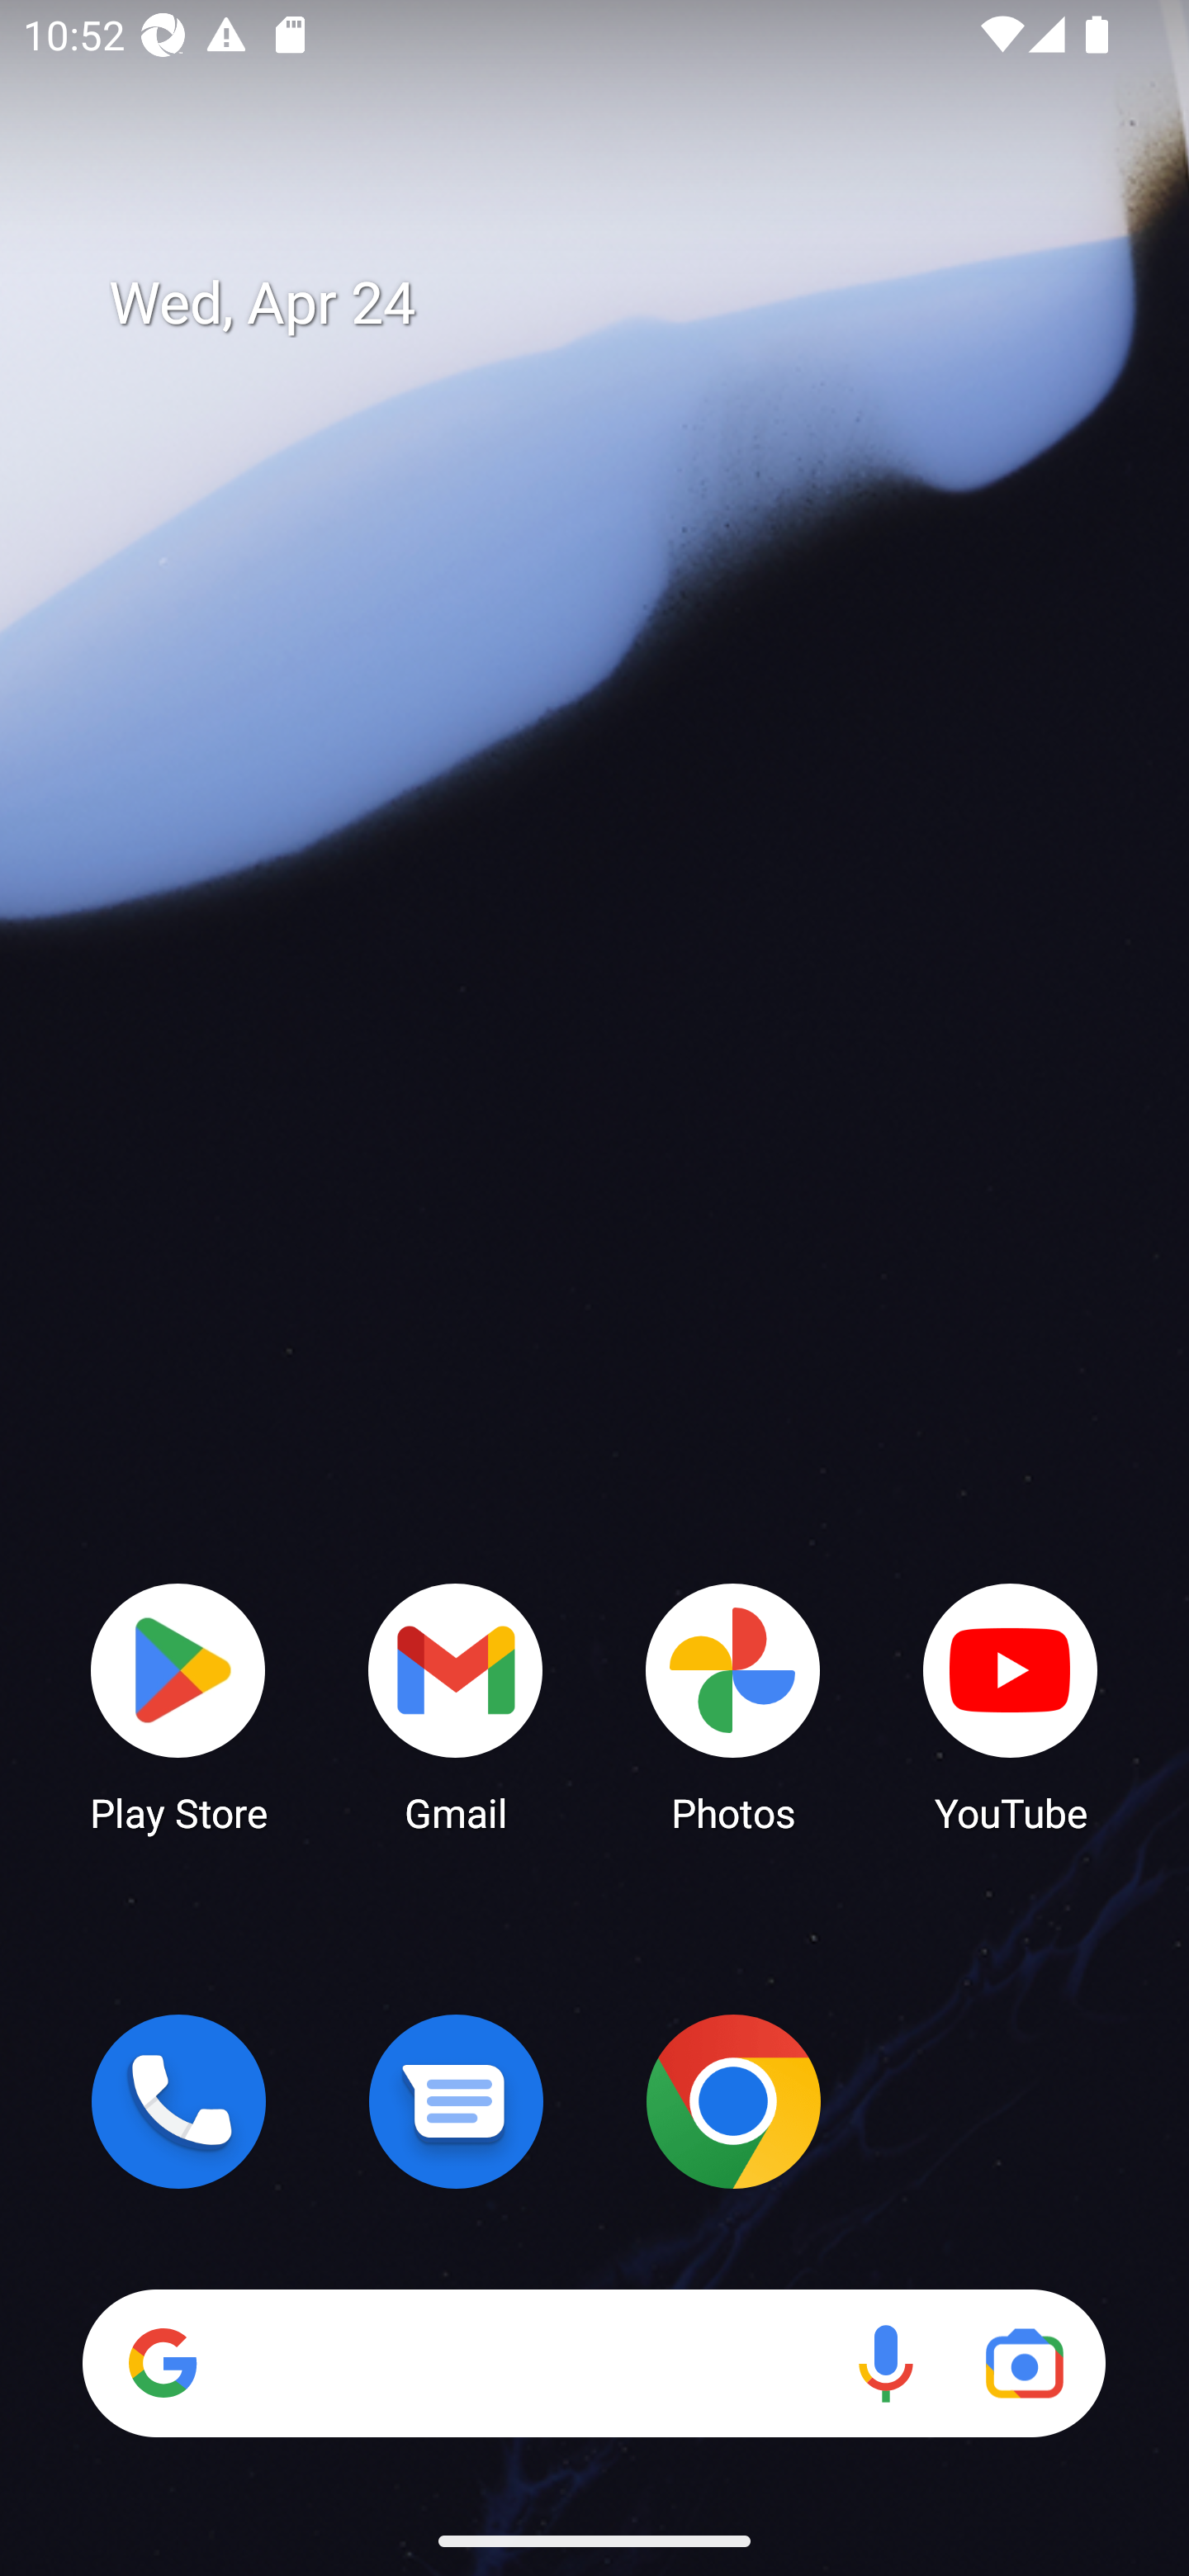  Describe the element at coordinates (618, 304) in the screenshot. I see `Wed, Apr 24` at that location.